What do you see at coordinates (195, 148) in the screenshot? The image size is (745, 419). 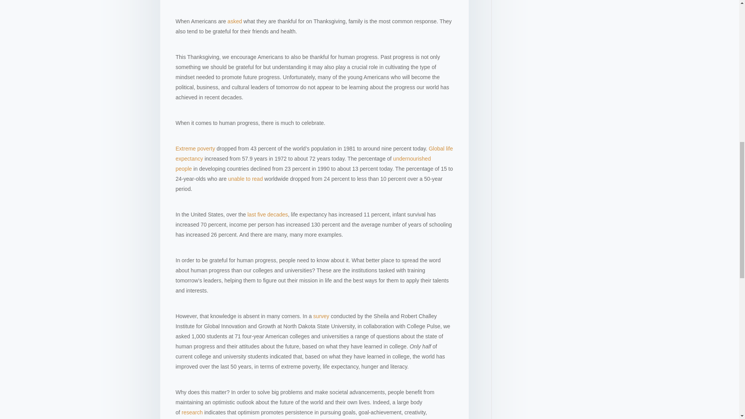 I see `Extreme poverty` at bounding box center [195, 148].